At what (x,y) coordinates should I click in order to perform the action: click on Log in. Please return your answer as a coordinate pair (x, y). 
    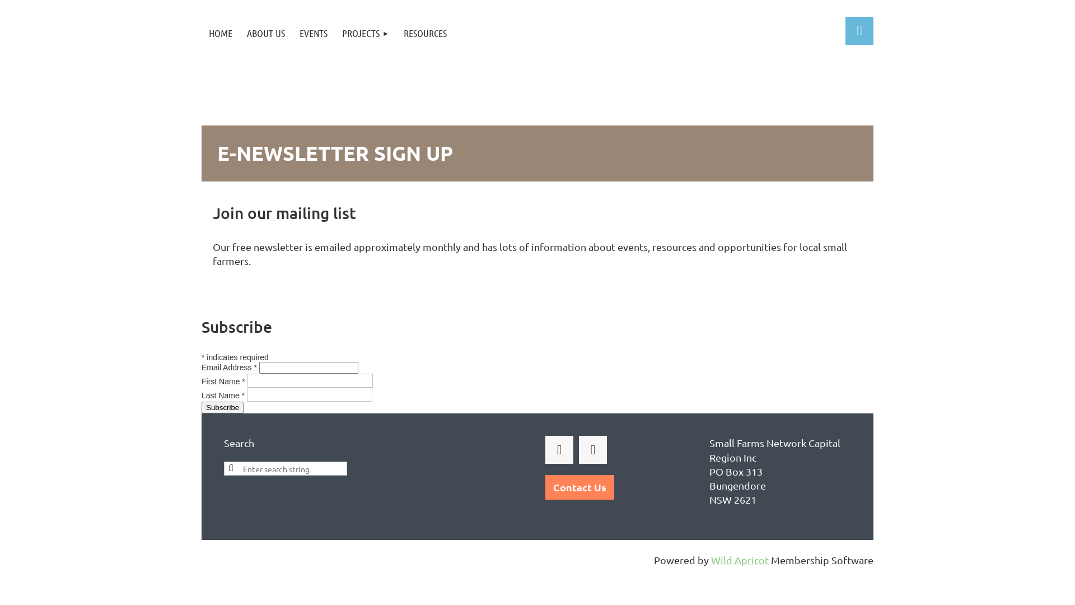
    Looking at the image, I should click on (859, 31).